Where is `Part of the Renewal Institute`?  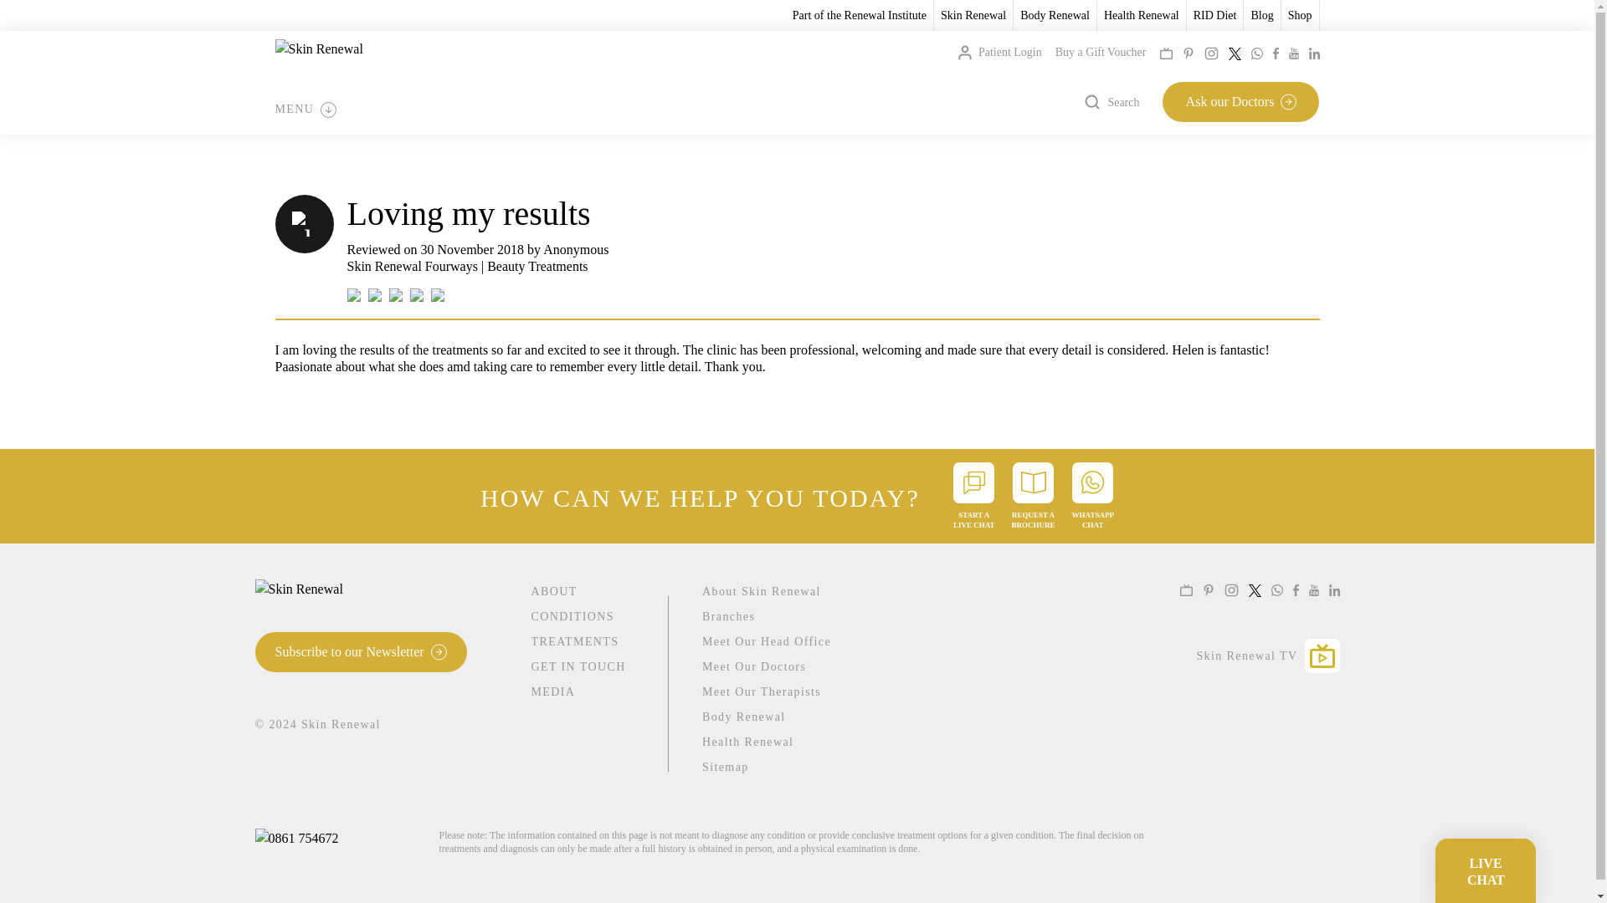
Part of the Renewal Institute is located at coordinates (859, 15).